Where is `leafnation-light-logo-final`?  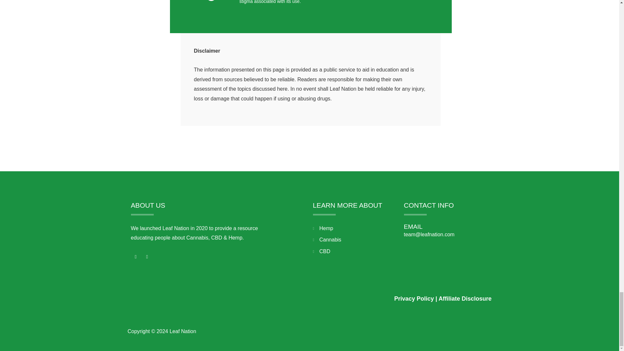
leafnation-light-logo-final is located at coordinates (176, 295).